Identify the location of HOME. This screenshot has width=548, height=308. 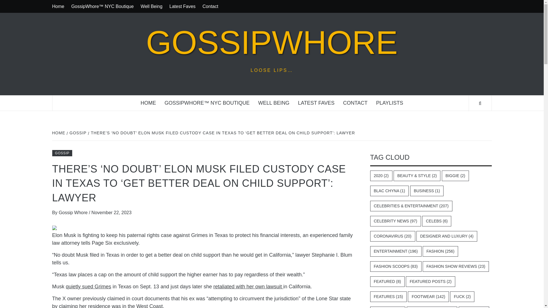
(59, 133).